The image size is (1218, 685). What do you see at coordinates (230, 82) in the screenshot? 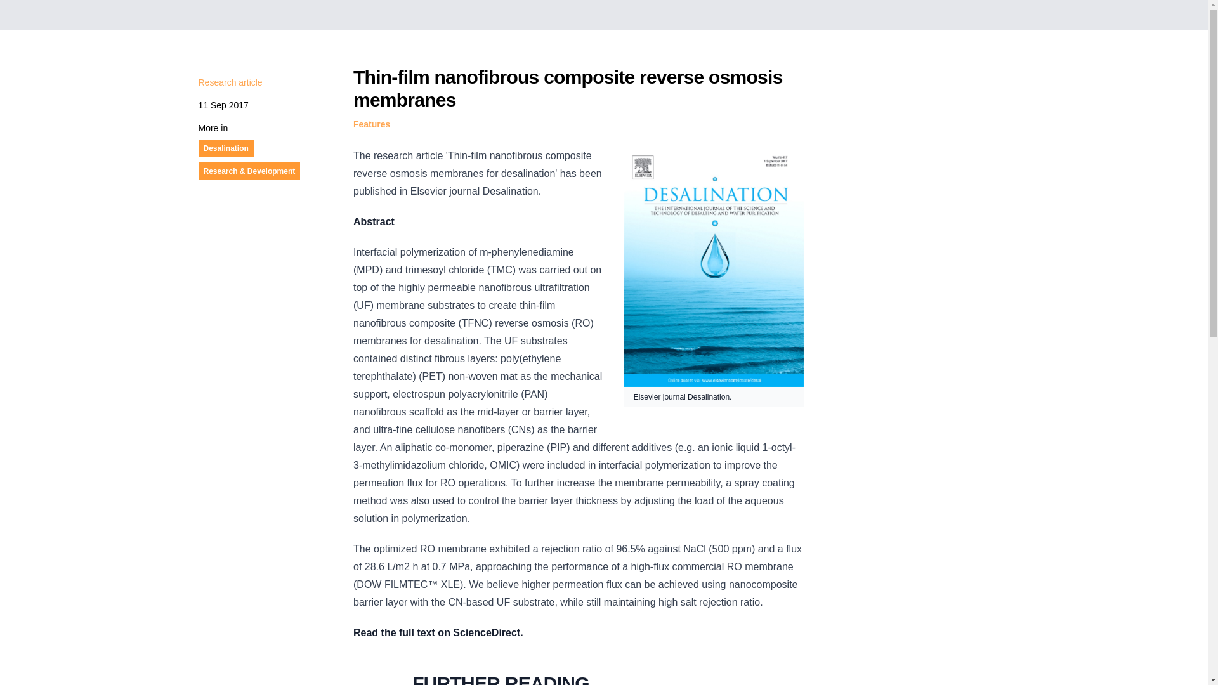
I see `Research article` at bounding box center [230, 82].